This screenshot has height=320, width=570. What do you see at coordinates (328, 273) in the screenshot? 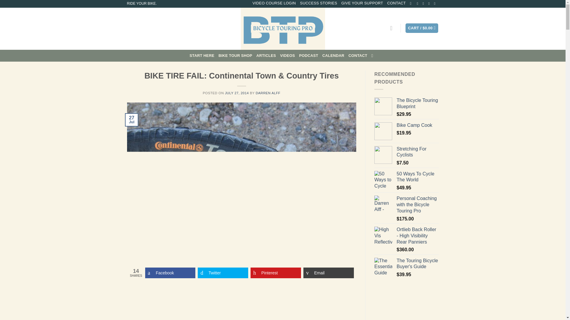
I see `Share on Email` at bounding box center [328, 273].